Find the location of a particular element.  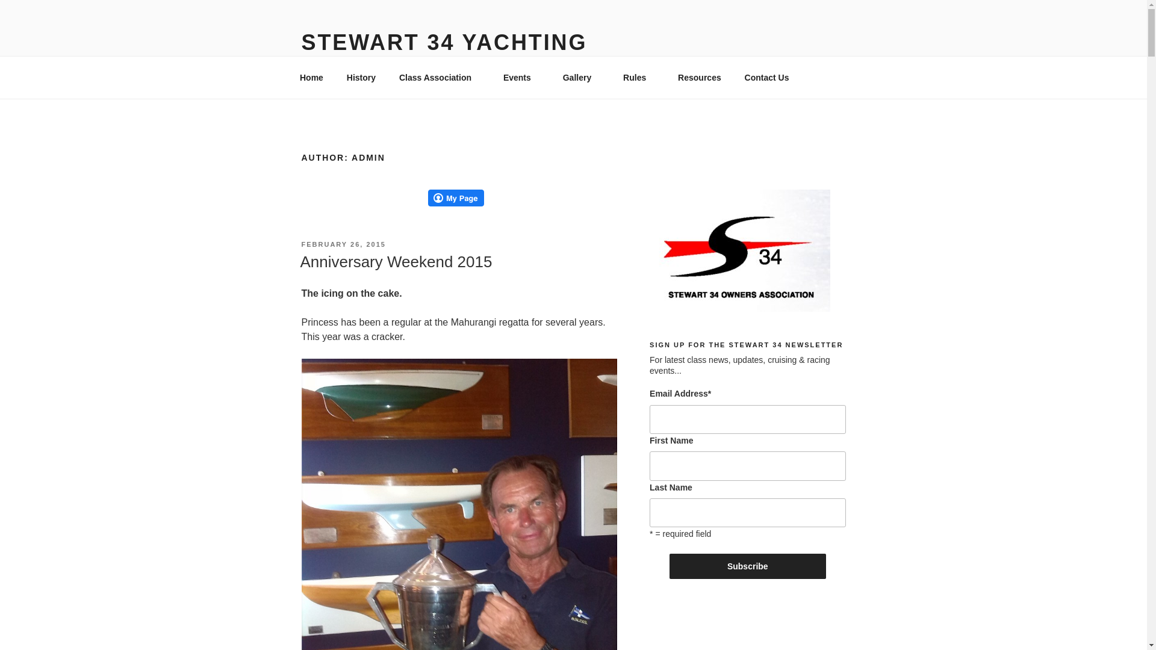

FEBRUARY 26, 2015 is located at coordinates (343, 244).